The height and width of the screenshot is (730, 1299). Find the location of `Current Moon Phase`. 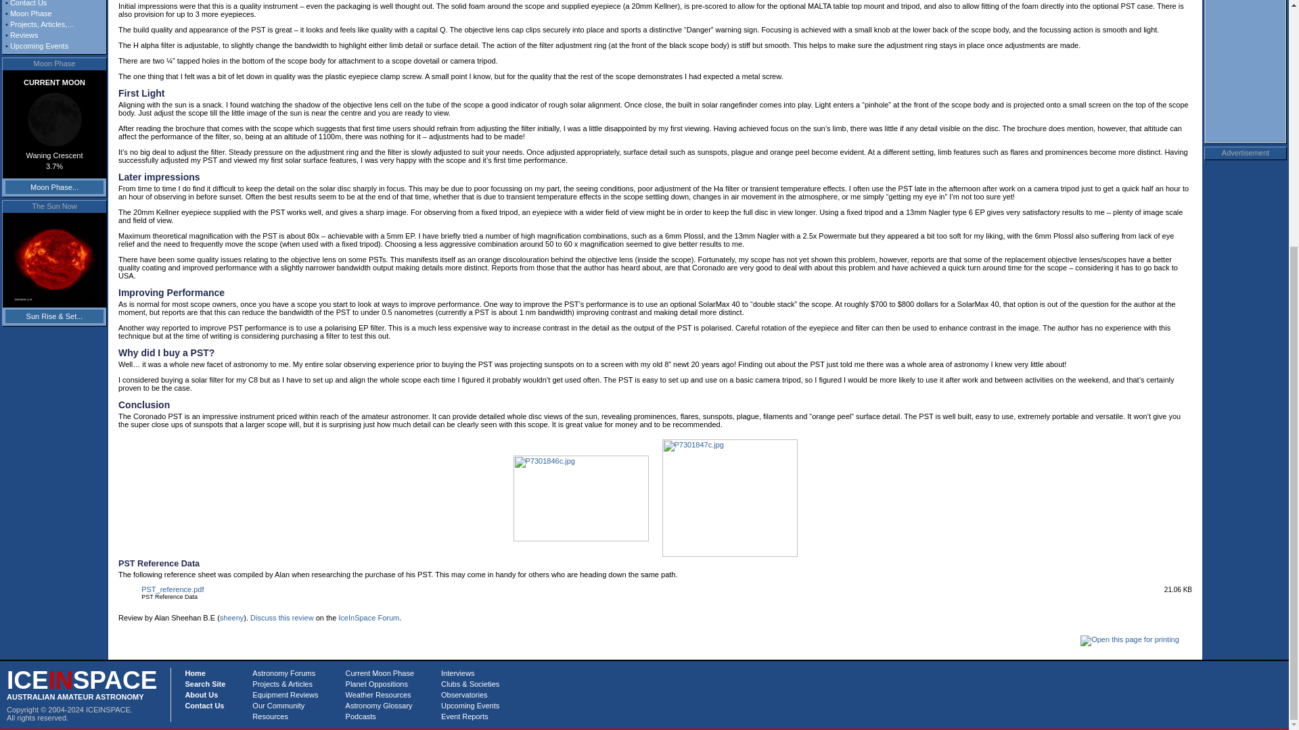

Current Moon Phase is located at coordinates (54, 120).